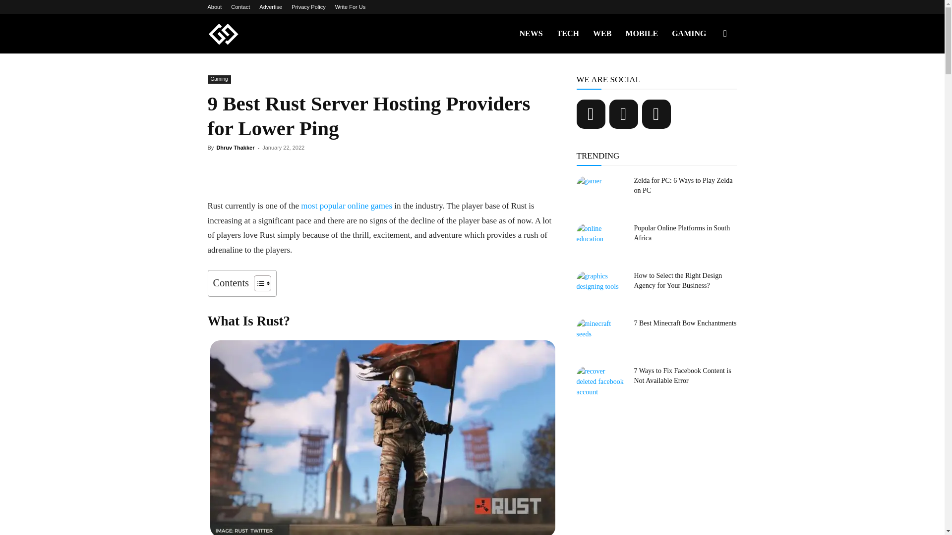 The height and width of the screenshot is (535, 952). Describe the element at coordinates (689, 34) in the screenshot. I see `GAMING` at that location.